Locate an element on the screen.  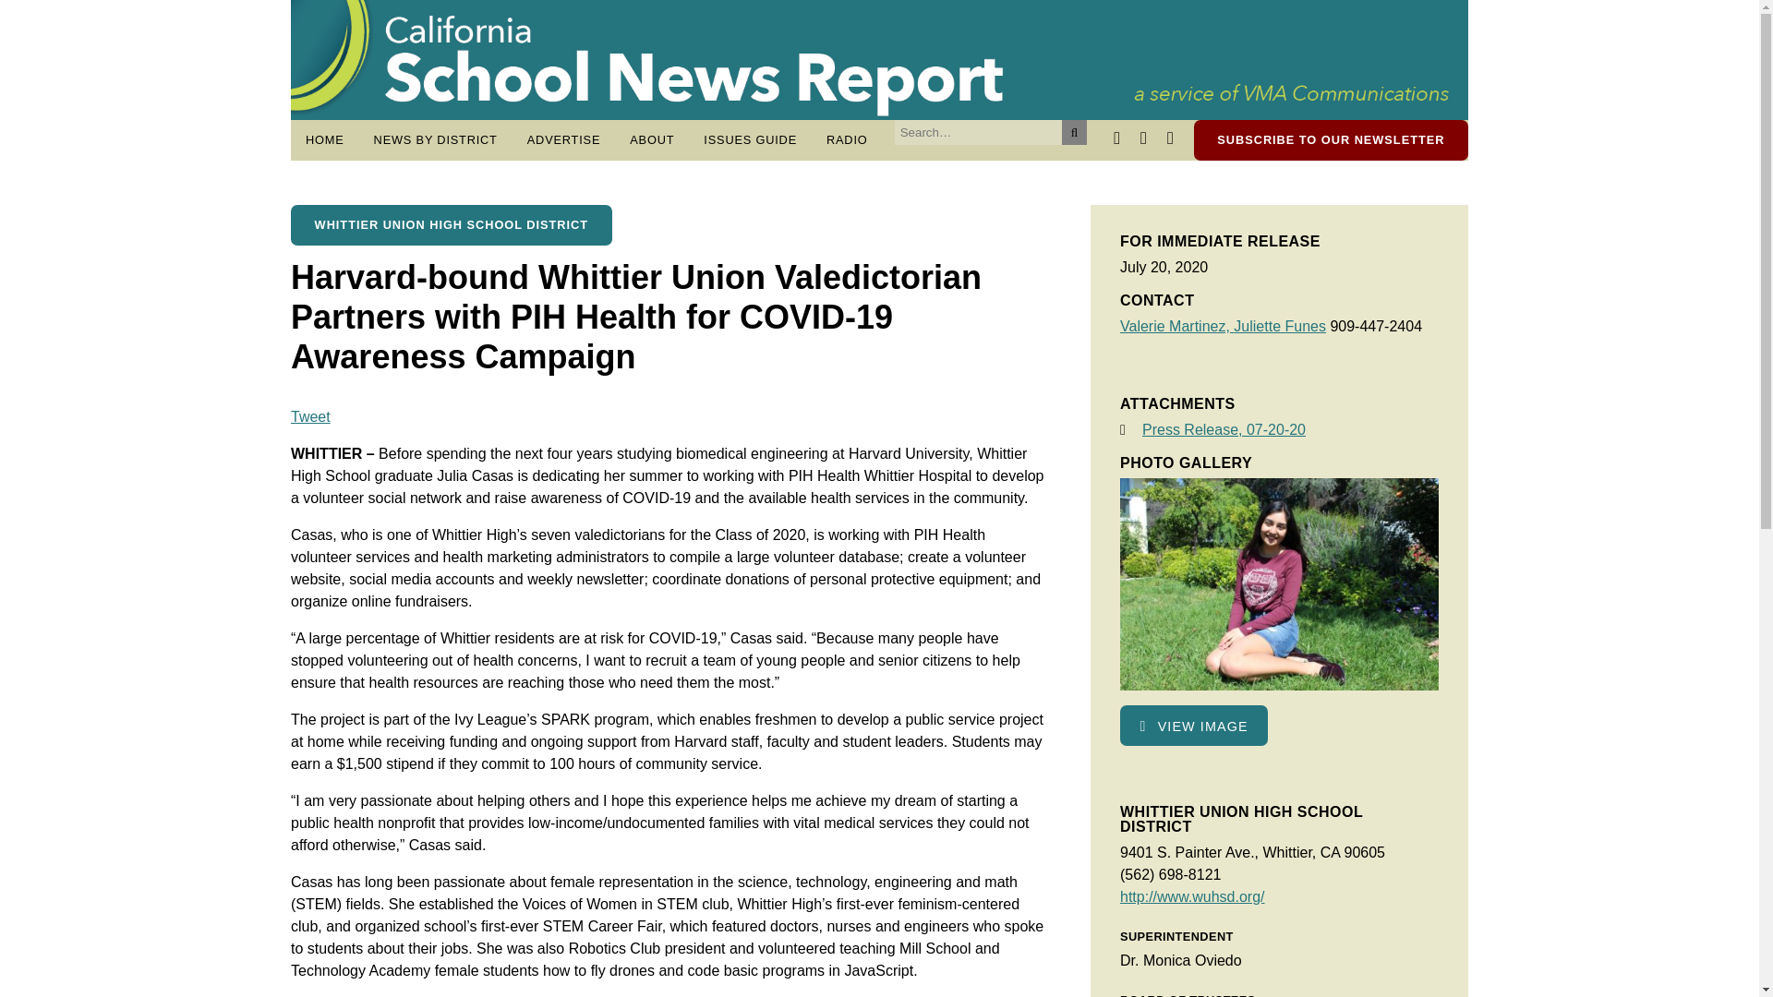
Tweet is located at coordinates (310, 416).